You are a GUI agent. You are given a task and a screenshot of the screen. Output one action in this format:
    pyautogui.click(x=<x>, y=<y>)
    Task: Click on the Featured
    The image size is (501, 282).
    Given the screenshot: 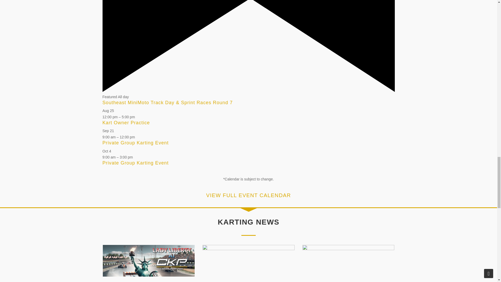 What is the action you would take?
    pyautogui.click(x=248, y=91)
    